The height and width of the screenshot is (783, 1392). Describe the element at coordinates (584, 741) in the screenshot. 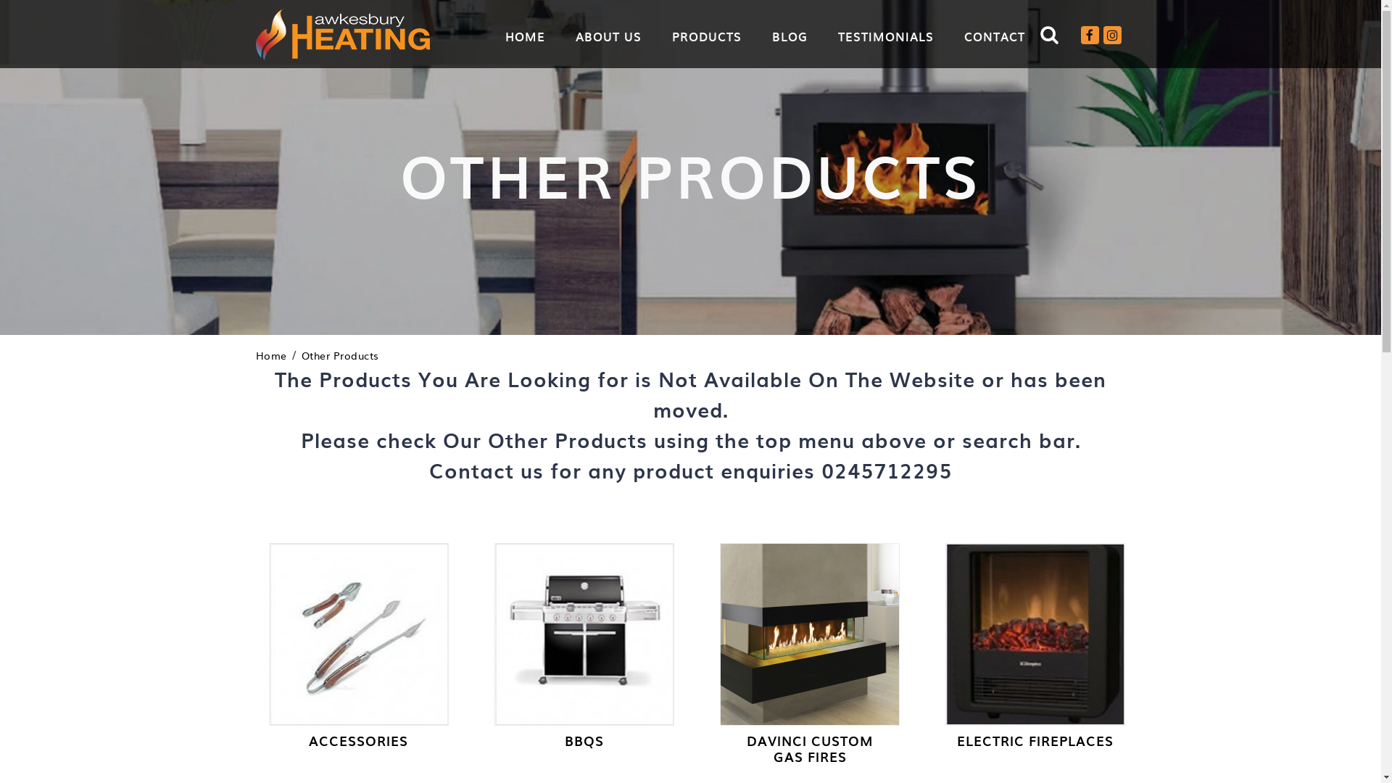

I see `BBQS` at that location.